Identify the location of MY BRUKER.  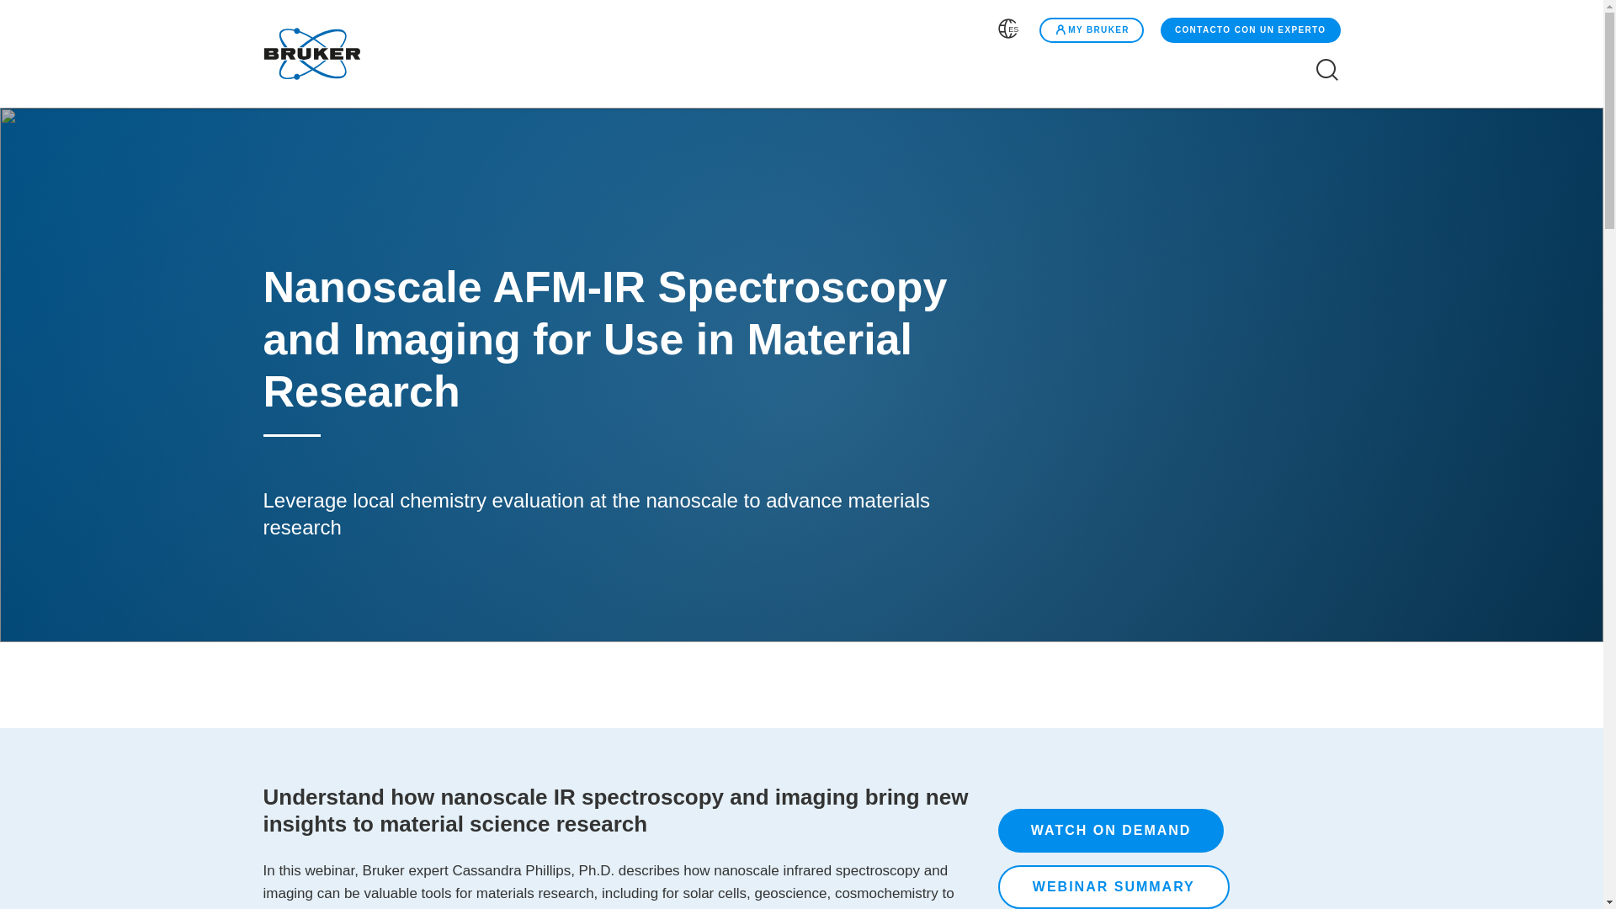
(1091, 29).